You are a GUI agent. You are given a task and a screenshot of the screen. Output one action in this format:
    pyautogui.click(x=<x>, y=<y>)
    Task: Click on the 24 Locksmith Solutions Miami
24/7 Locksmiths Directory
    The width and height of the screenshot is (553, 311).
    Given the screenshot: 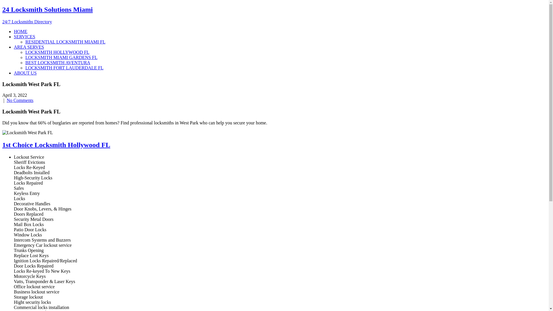 What is the action you would take?
    pyautogui.click(x=274, y=15)
    